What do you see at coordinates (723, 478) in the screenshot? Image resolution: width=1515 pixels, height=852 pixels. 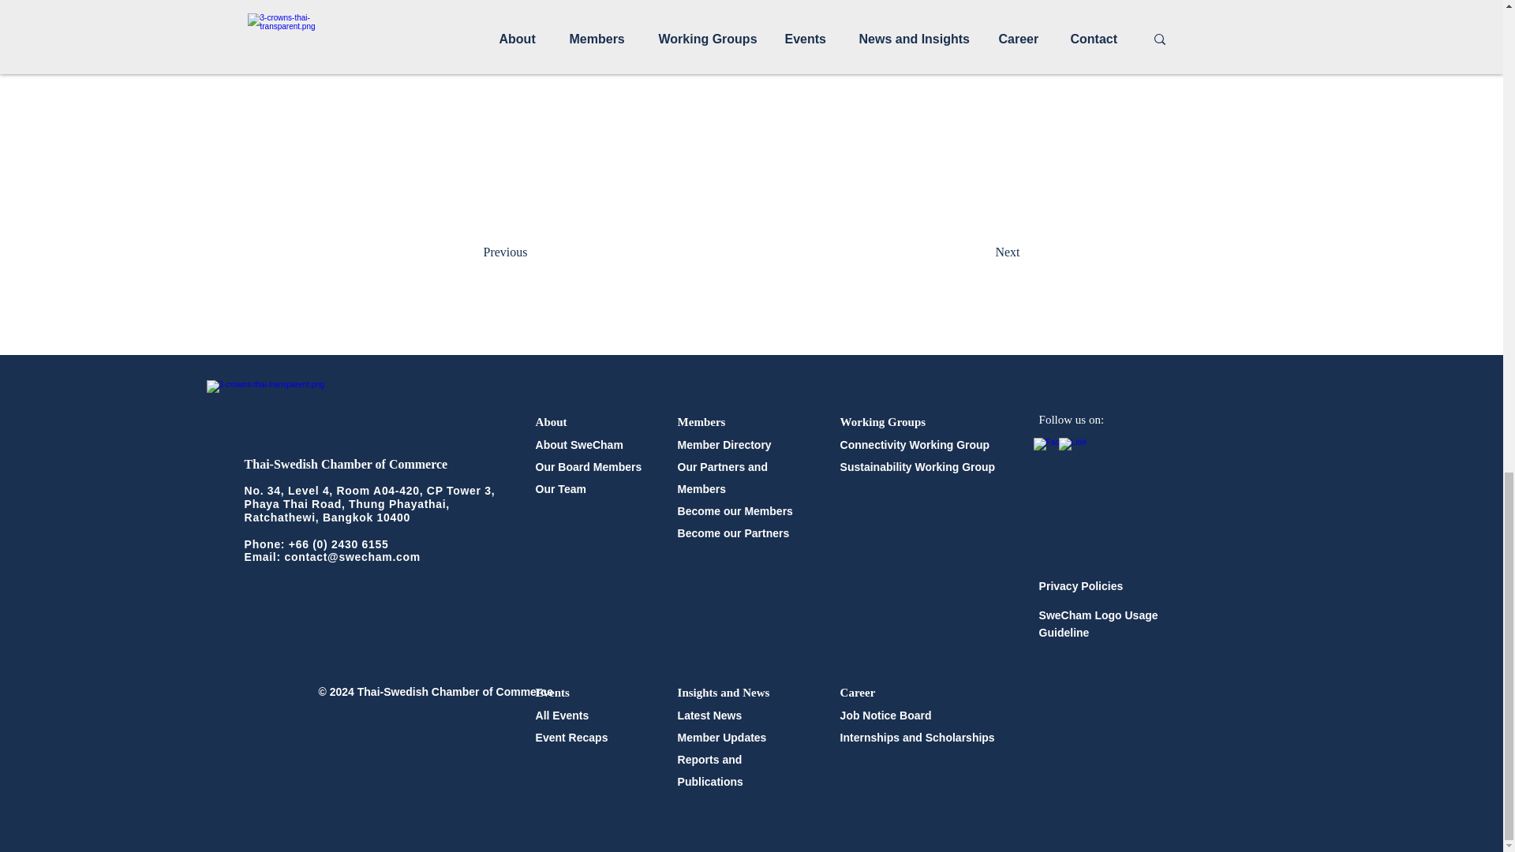 I see `Our Partners and Members` at bounding box center [723, 478].